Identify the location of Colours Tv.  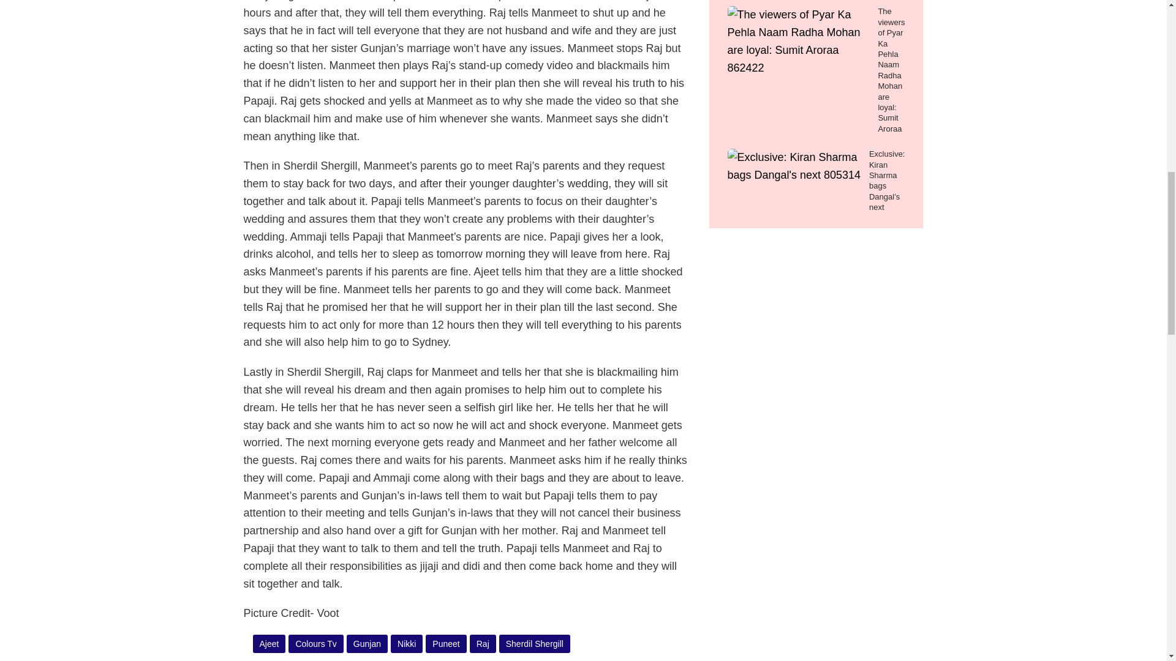
(315, 644).